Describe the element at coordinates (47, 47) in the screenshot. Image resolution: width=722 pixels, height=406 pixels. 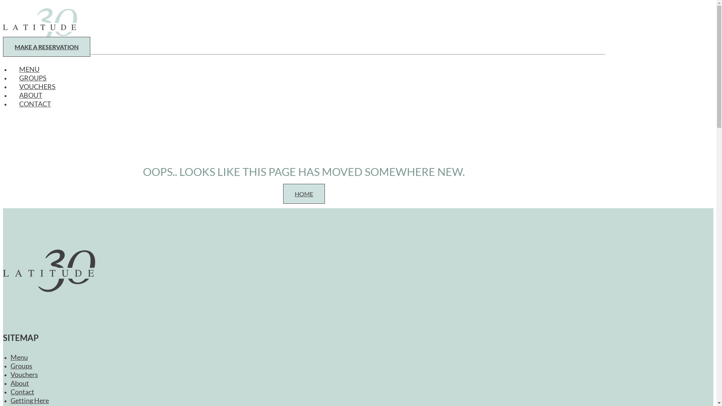
I see `MAKE A RESERVATION` at that location.